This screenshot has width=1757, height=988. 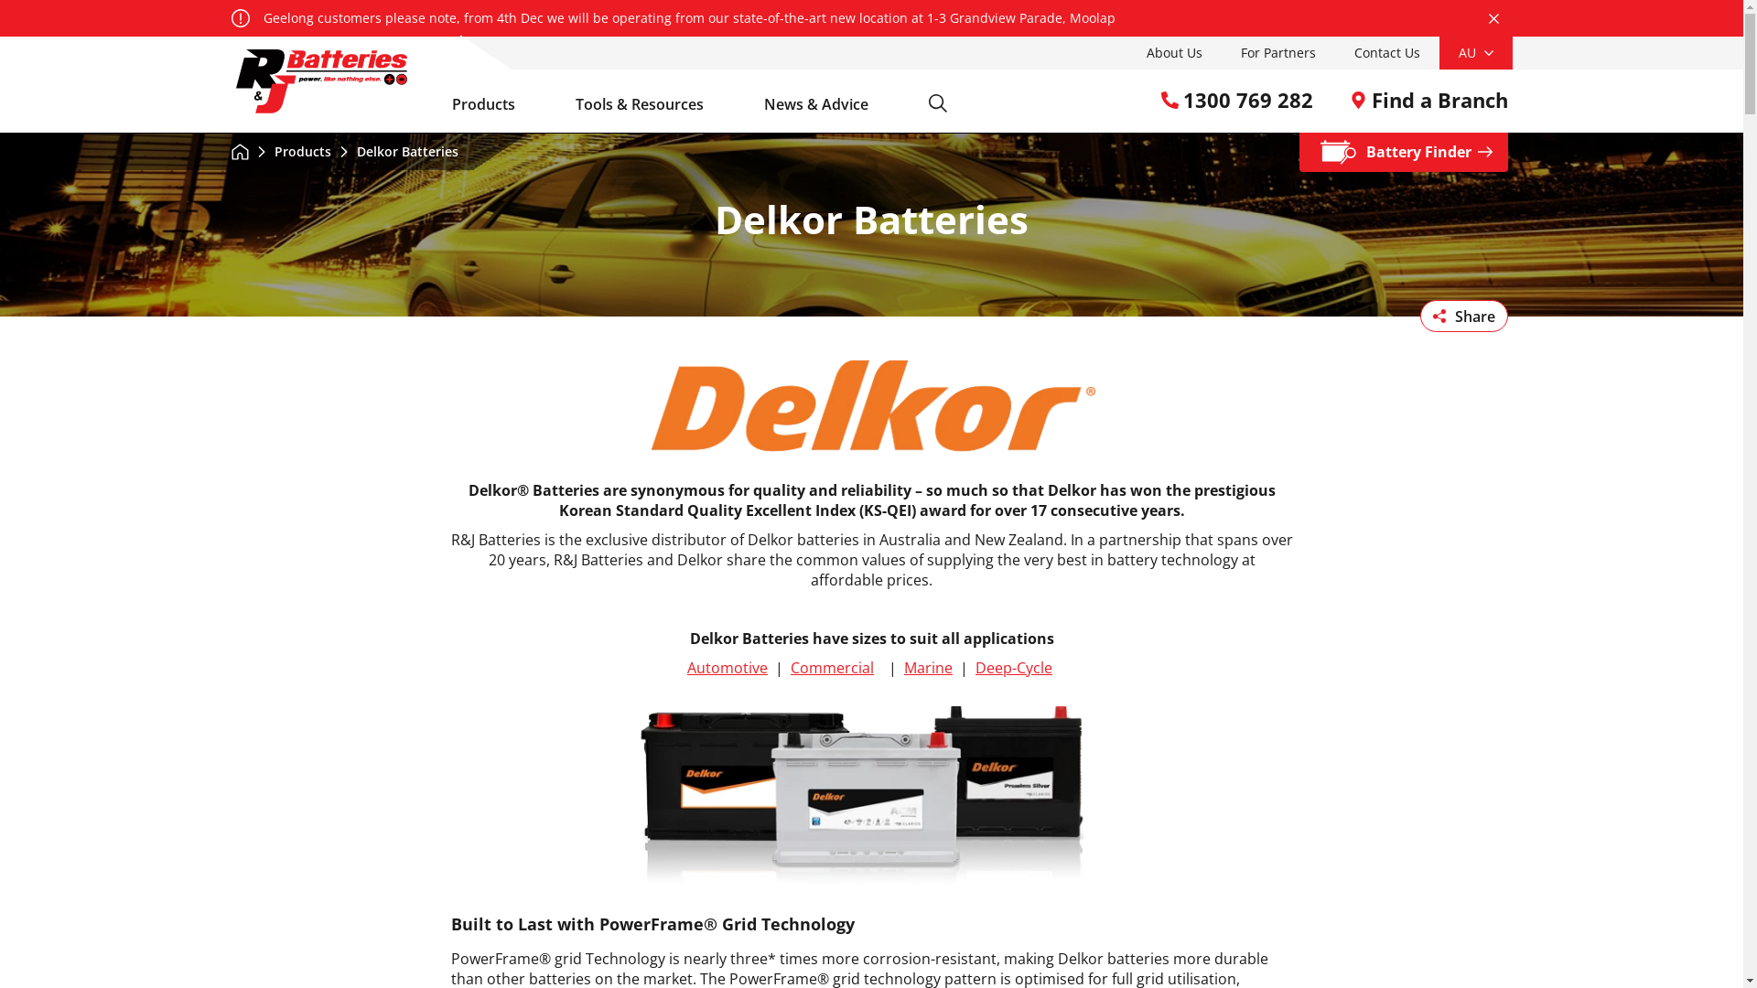 I want to click on Marine, so click(x=928, y=668).